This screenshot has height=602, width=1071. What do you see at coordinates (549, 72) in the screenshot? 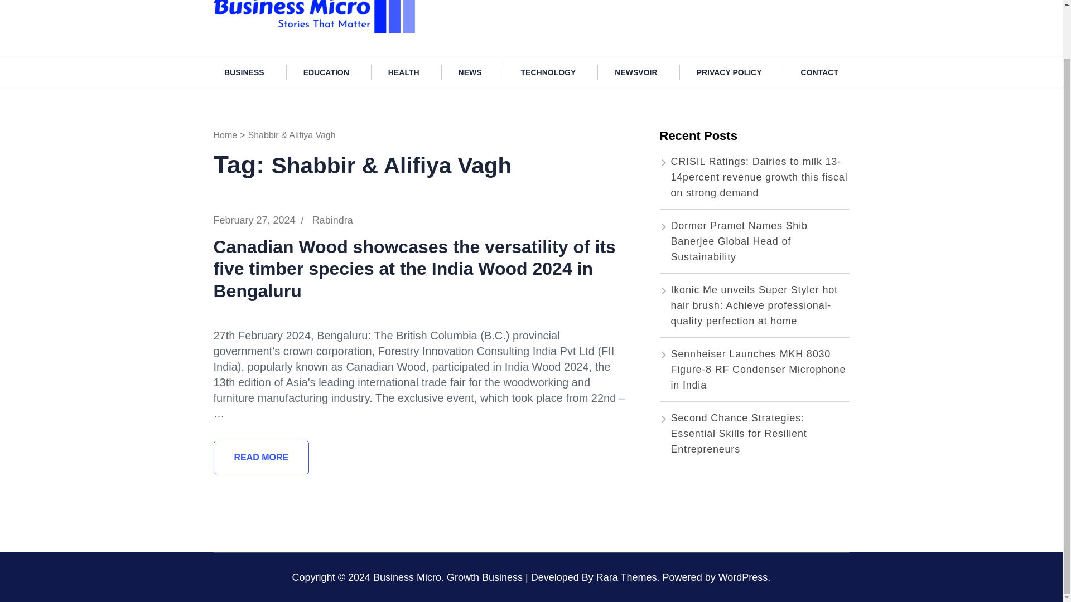
I see `TECHNOLOGY` at bounding box center [549, 72].